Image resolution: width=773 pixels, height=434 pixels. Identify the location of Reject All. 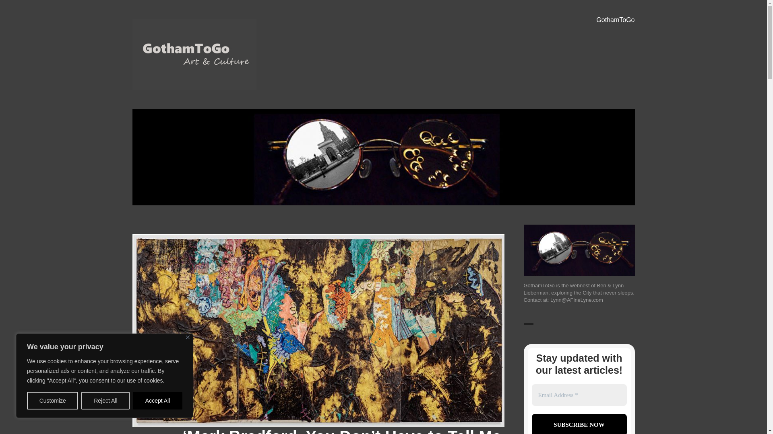
(105, 401).